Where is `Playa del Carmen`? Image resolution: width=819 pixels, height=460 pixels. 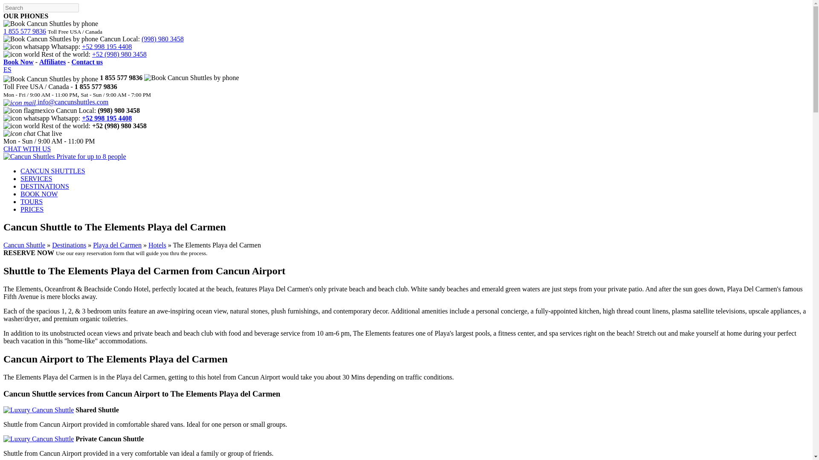
Playa del Carmen is located at coordinates (117, 245).